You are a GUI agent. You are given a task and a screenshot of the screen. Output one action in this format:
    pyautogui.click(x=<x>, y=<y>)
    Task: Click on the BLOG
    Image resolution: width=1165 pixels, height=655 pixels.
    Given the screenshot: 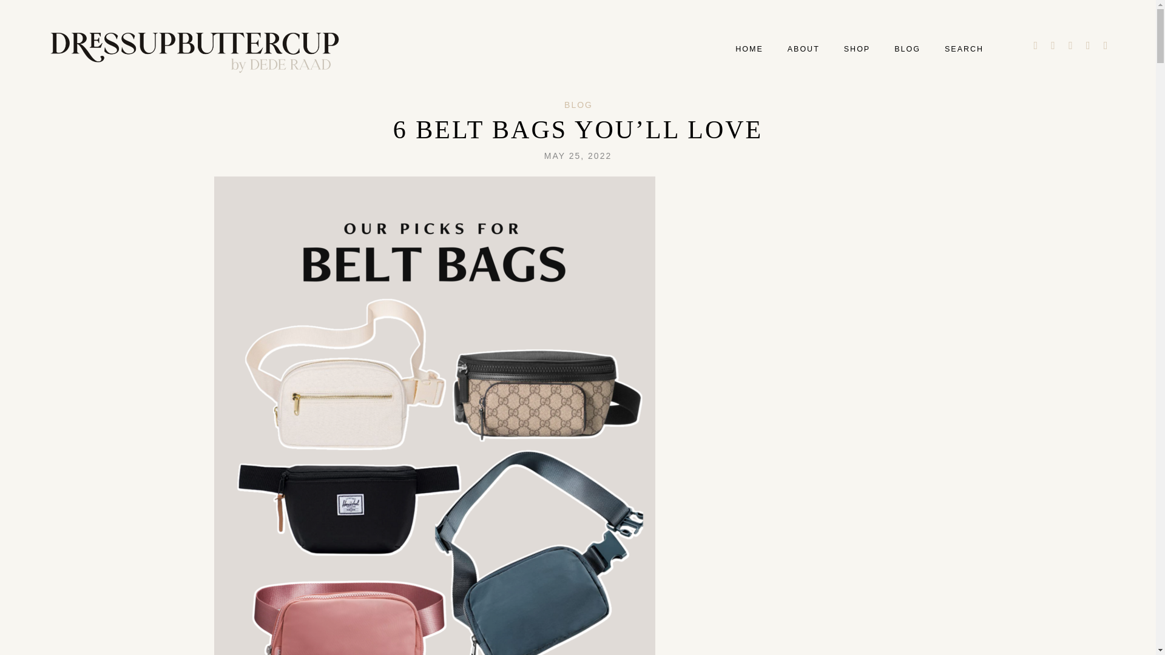 What is the action you would take?
    pyautogui.click(x=907, y=49)
    